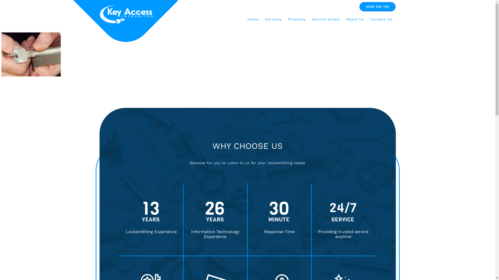 This screenshot has width=499, height=280. What do you see at coordinates (355, 19) in the screenshot?
I see `About Us` at bounding box center [355, 19].